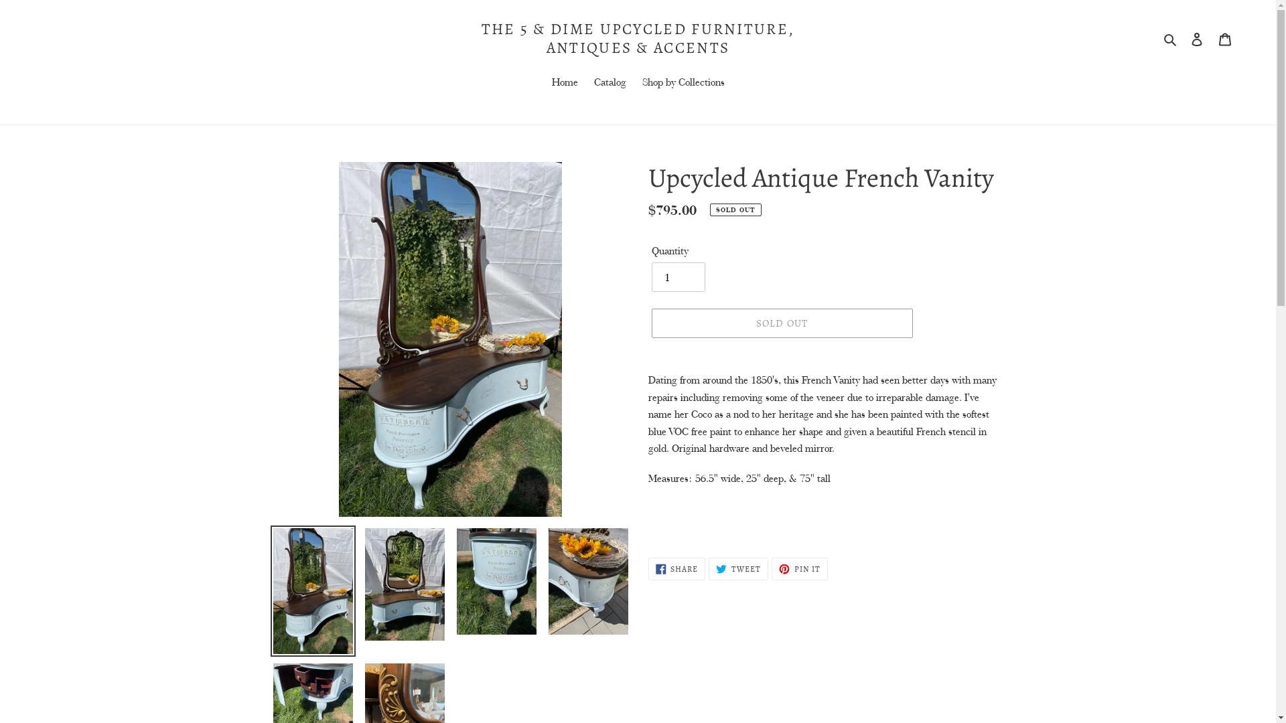  I want to click on Log in, so click(1197, 39).